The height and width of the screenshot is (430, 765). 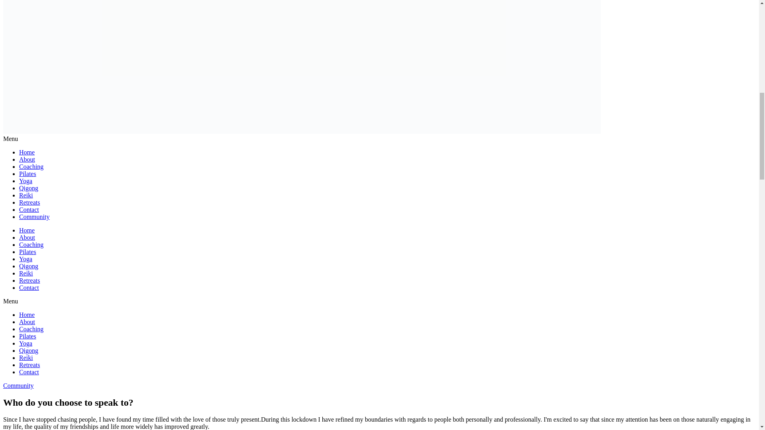 I want to click on Community, so click(x=34, y=217).